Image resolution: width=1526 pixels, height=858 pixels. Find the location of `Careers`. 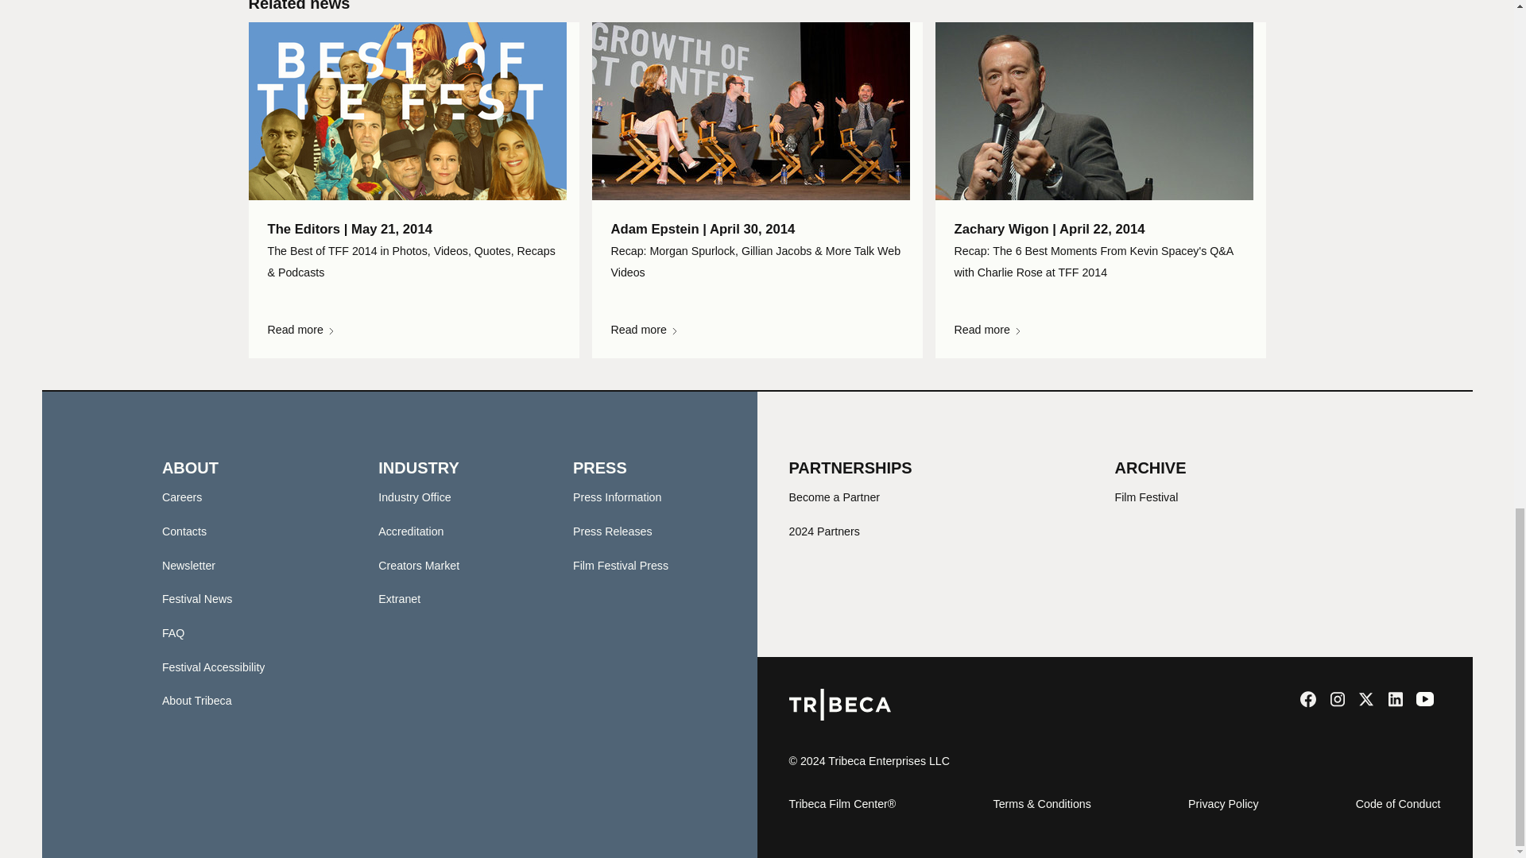

Careers is located at coordinates (182, 497).